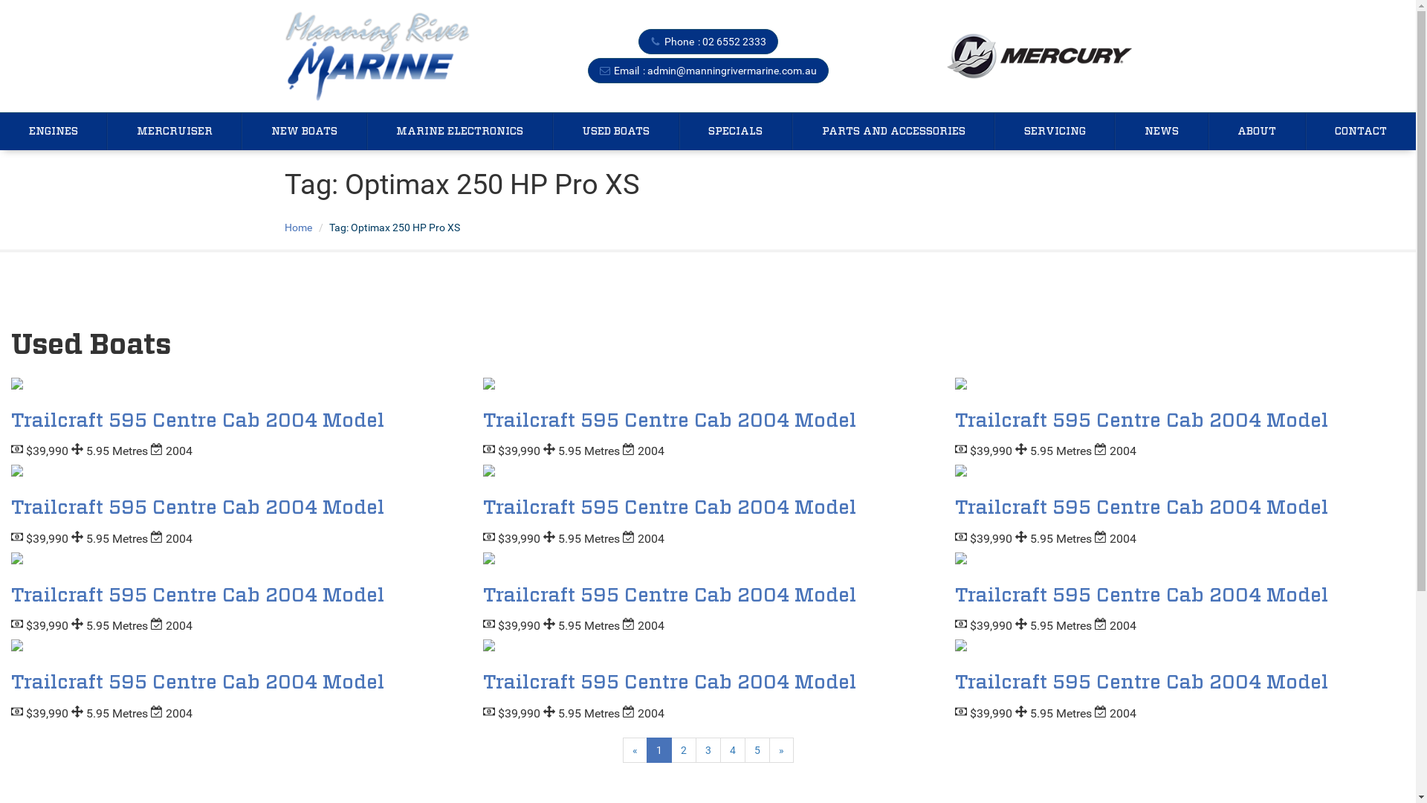  I want to click on MERCRUISER, so click(174, 132).